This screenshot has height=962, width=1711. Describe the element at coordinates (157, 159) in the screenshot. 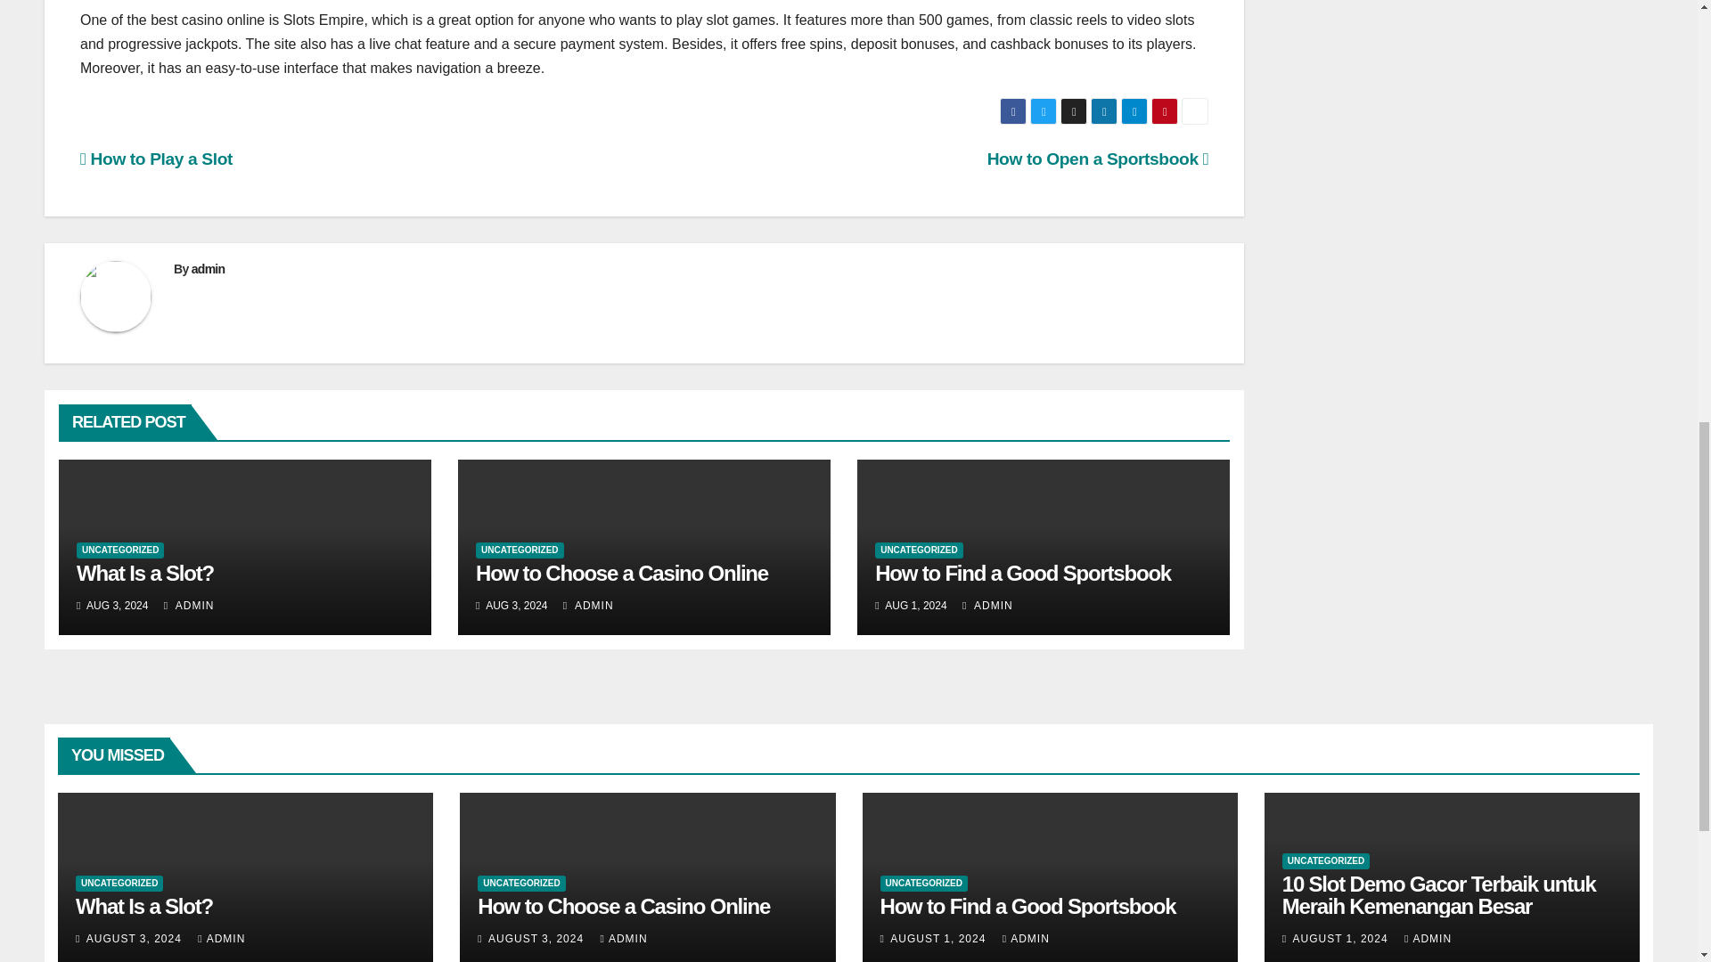

I see `How to Play a Slot` at that location.